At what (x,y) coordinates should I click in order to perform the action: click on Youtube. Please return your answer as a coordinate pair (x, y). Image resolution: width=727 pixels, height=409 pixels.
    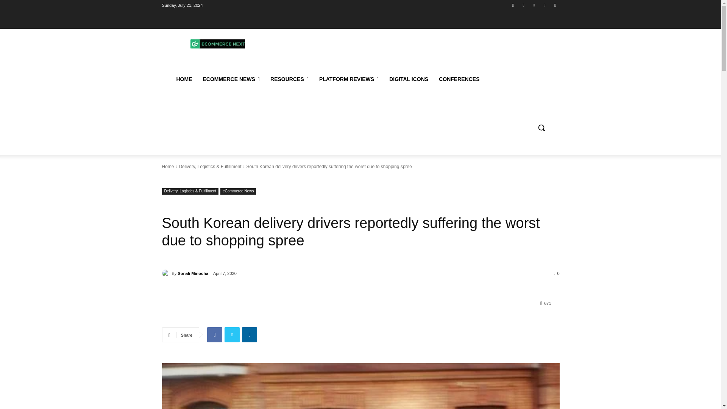
    Looking at the image, I should click on (555, 5).